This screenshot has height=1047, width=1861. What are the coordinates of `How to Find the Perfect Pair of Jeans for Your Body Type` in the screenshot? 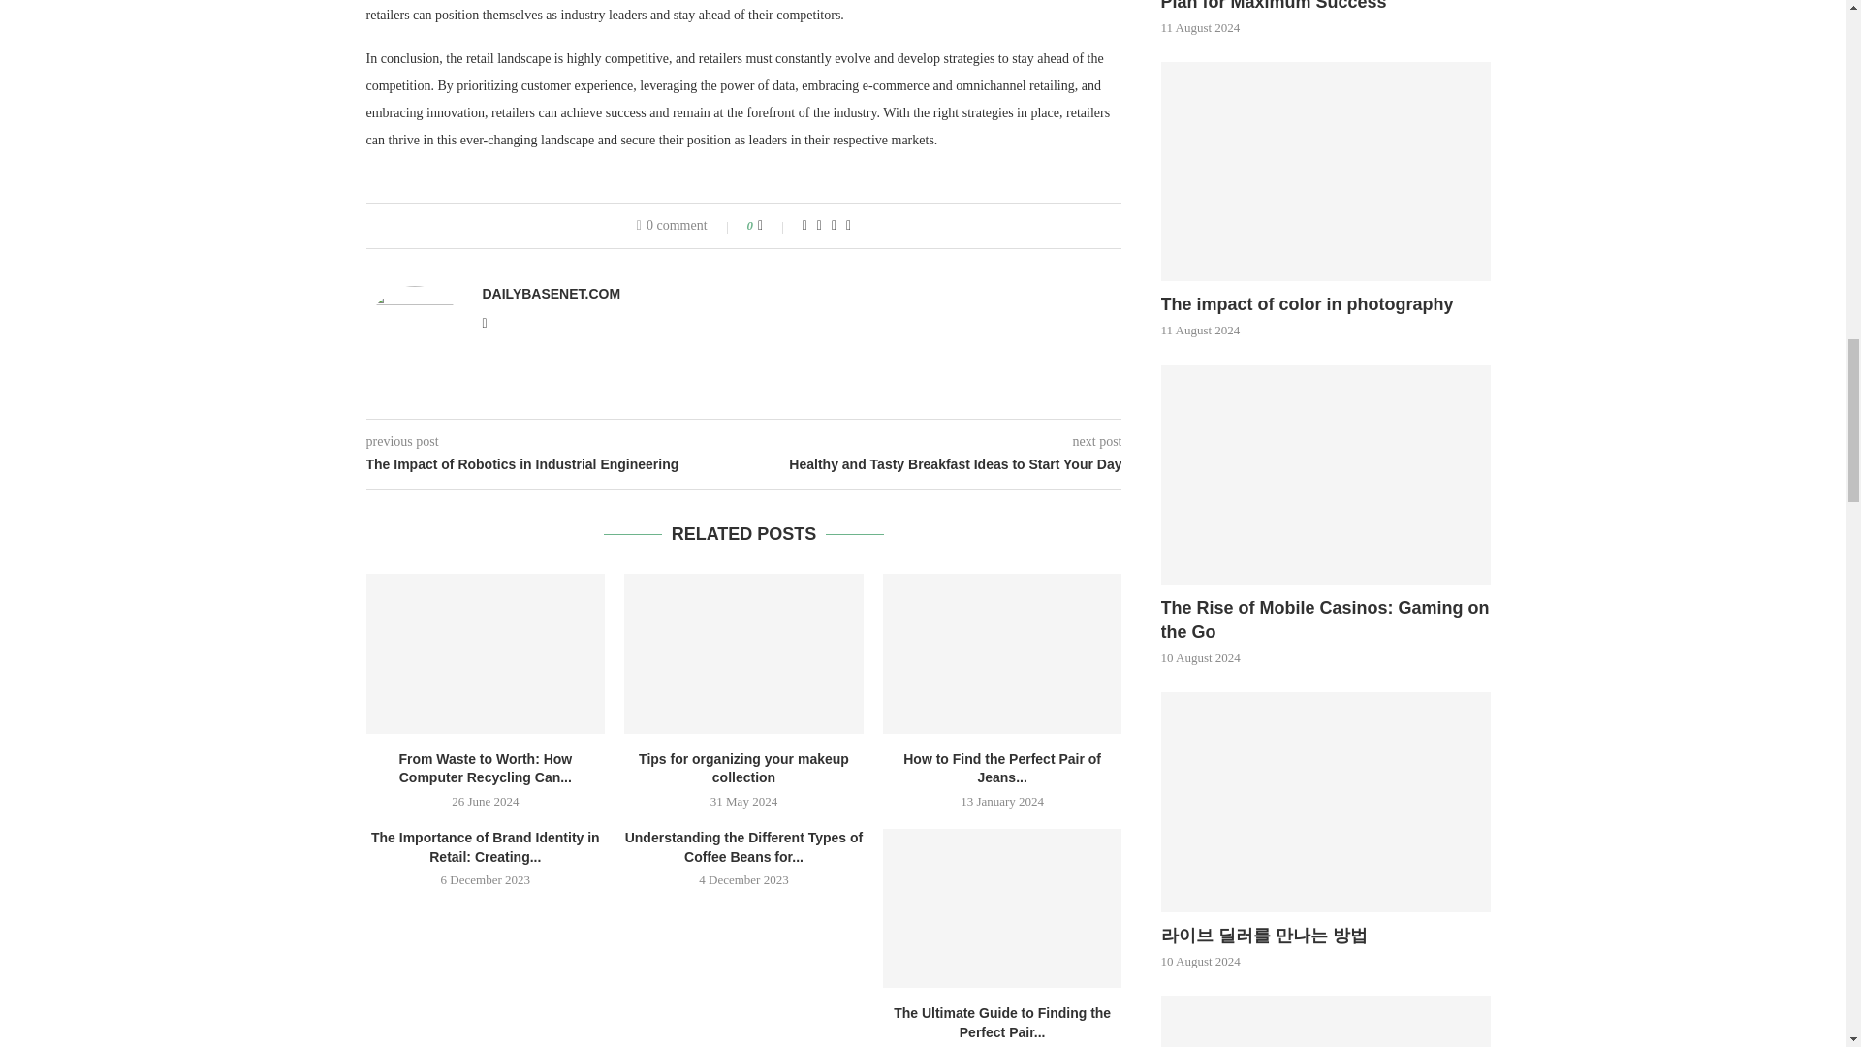 It's located at (1002, 653).